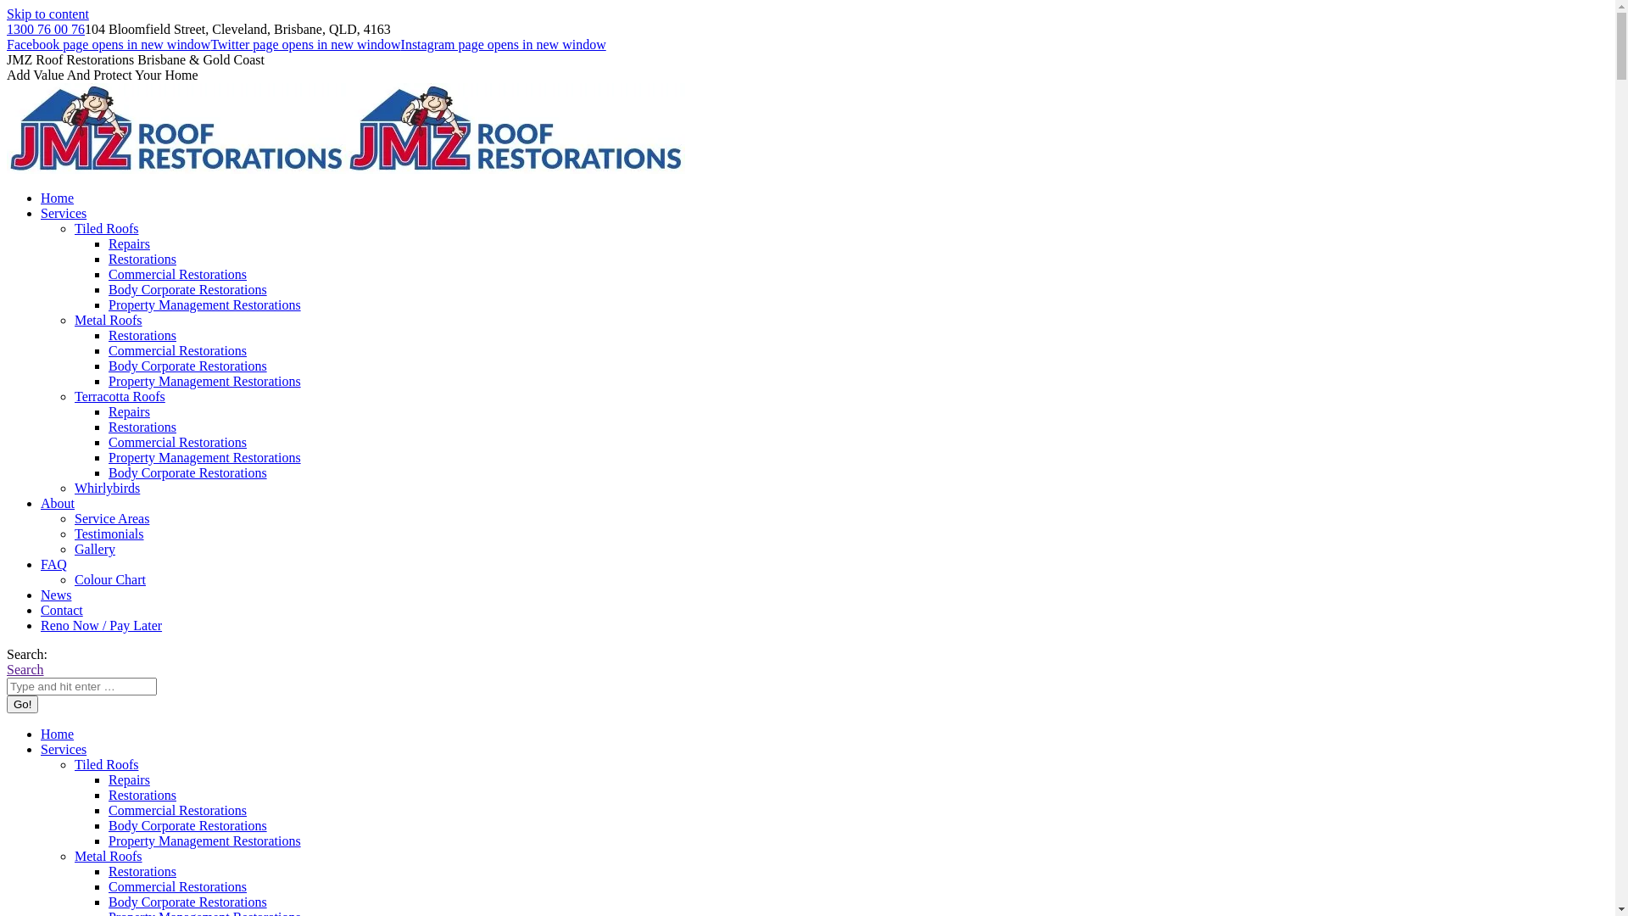 This screenshot has height=916, width=1628. I want to click on Body Corporate Restorations, so click(188, 473).